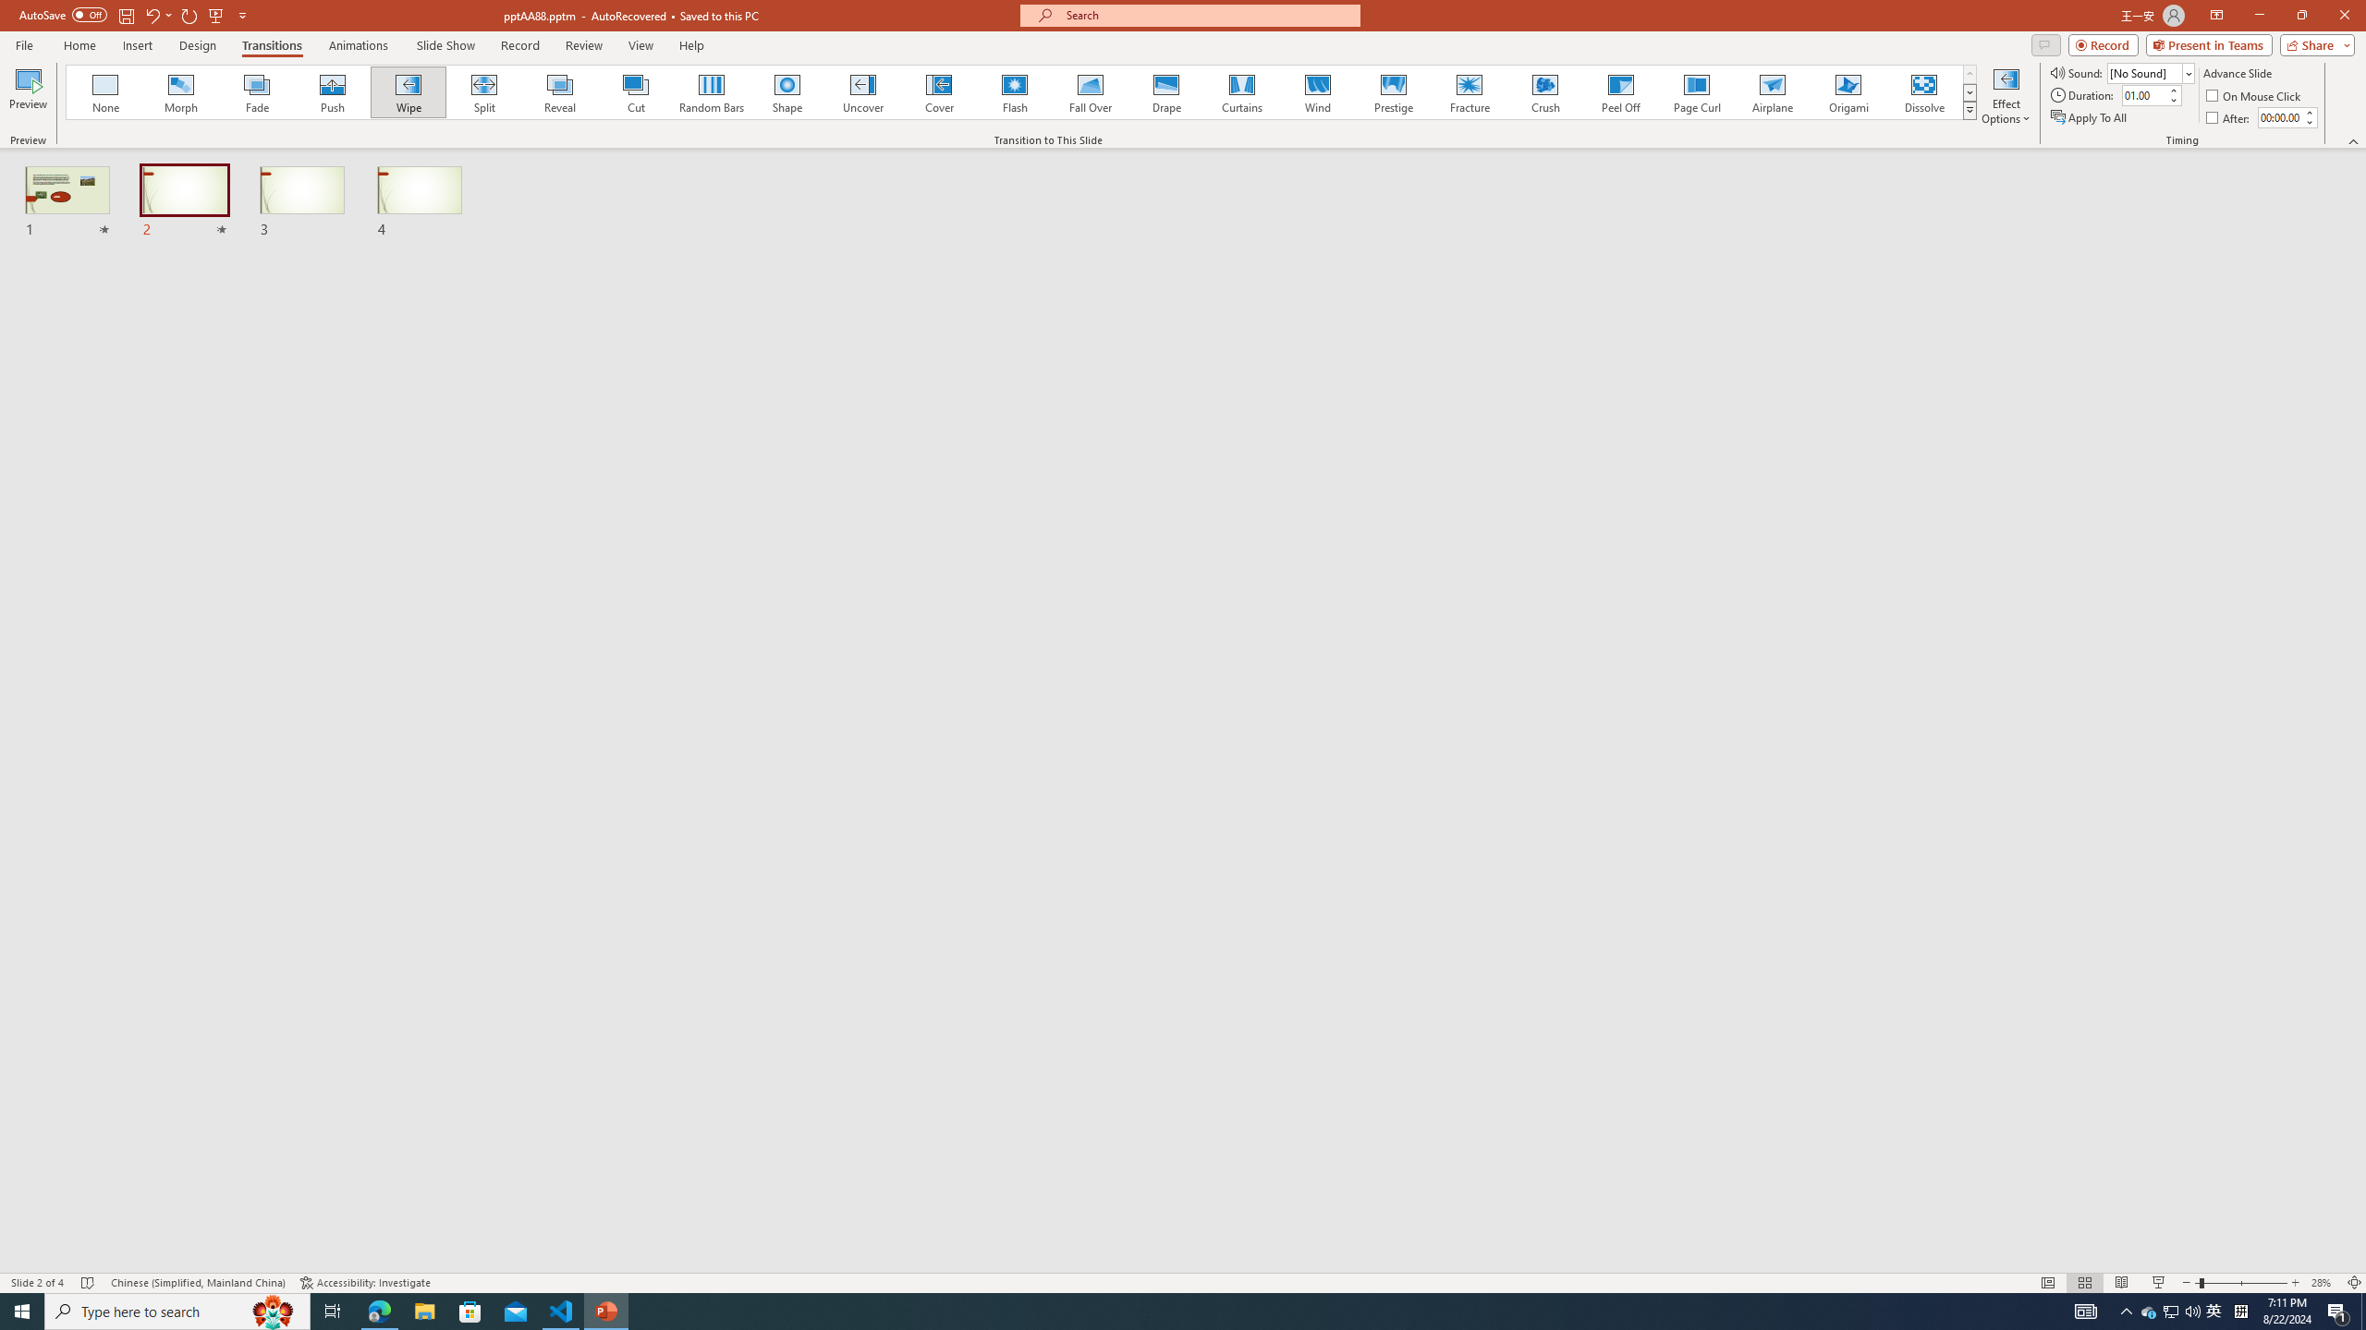  I want to click on Apply To All, so click(2091, 118).